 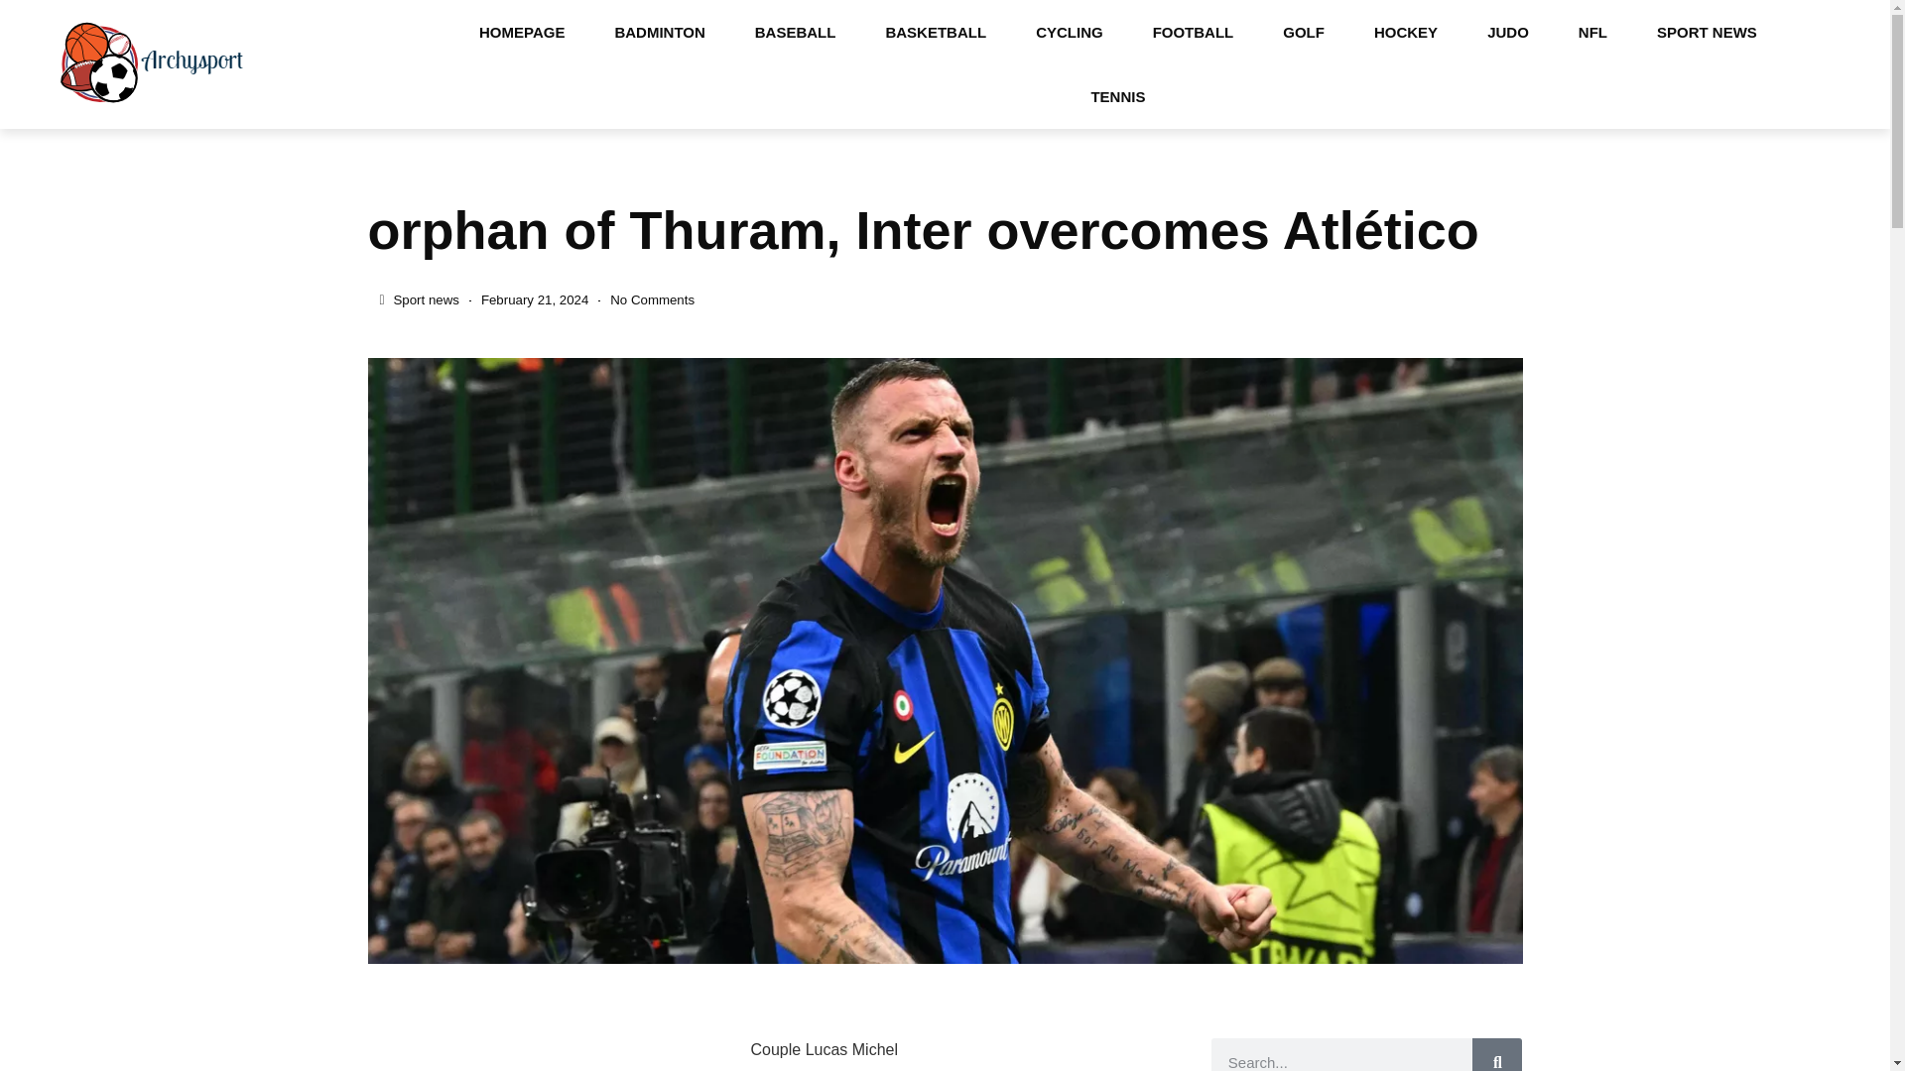 What do you see at coordinates (1707, 32) in the screenshot?
I see `SPORT NEWS` at bounding box center [1707, 32].